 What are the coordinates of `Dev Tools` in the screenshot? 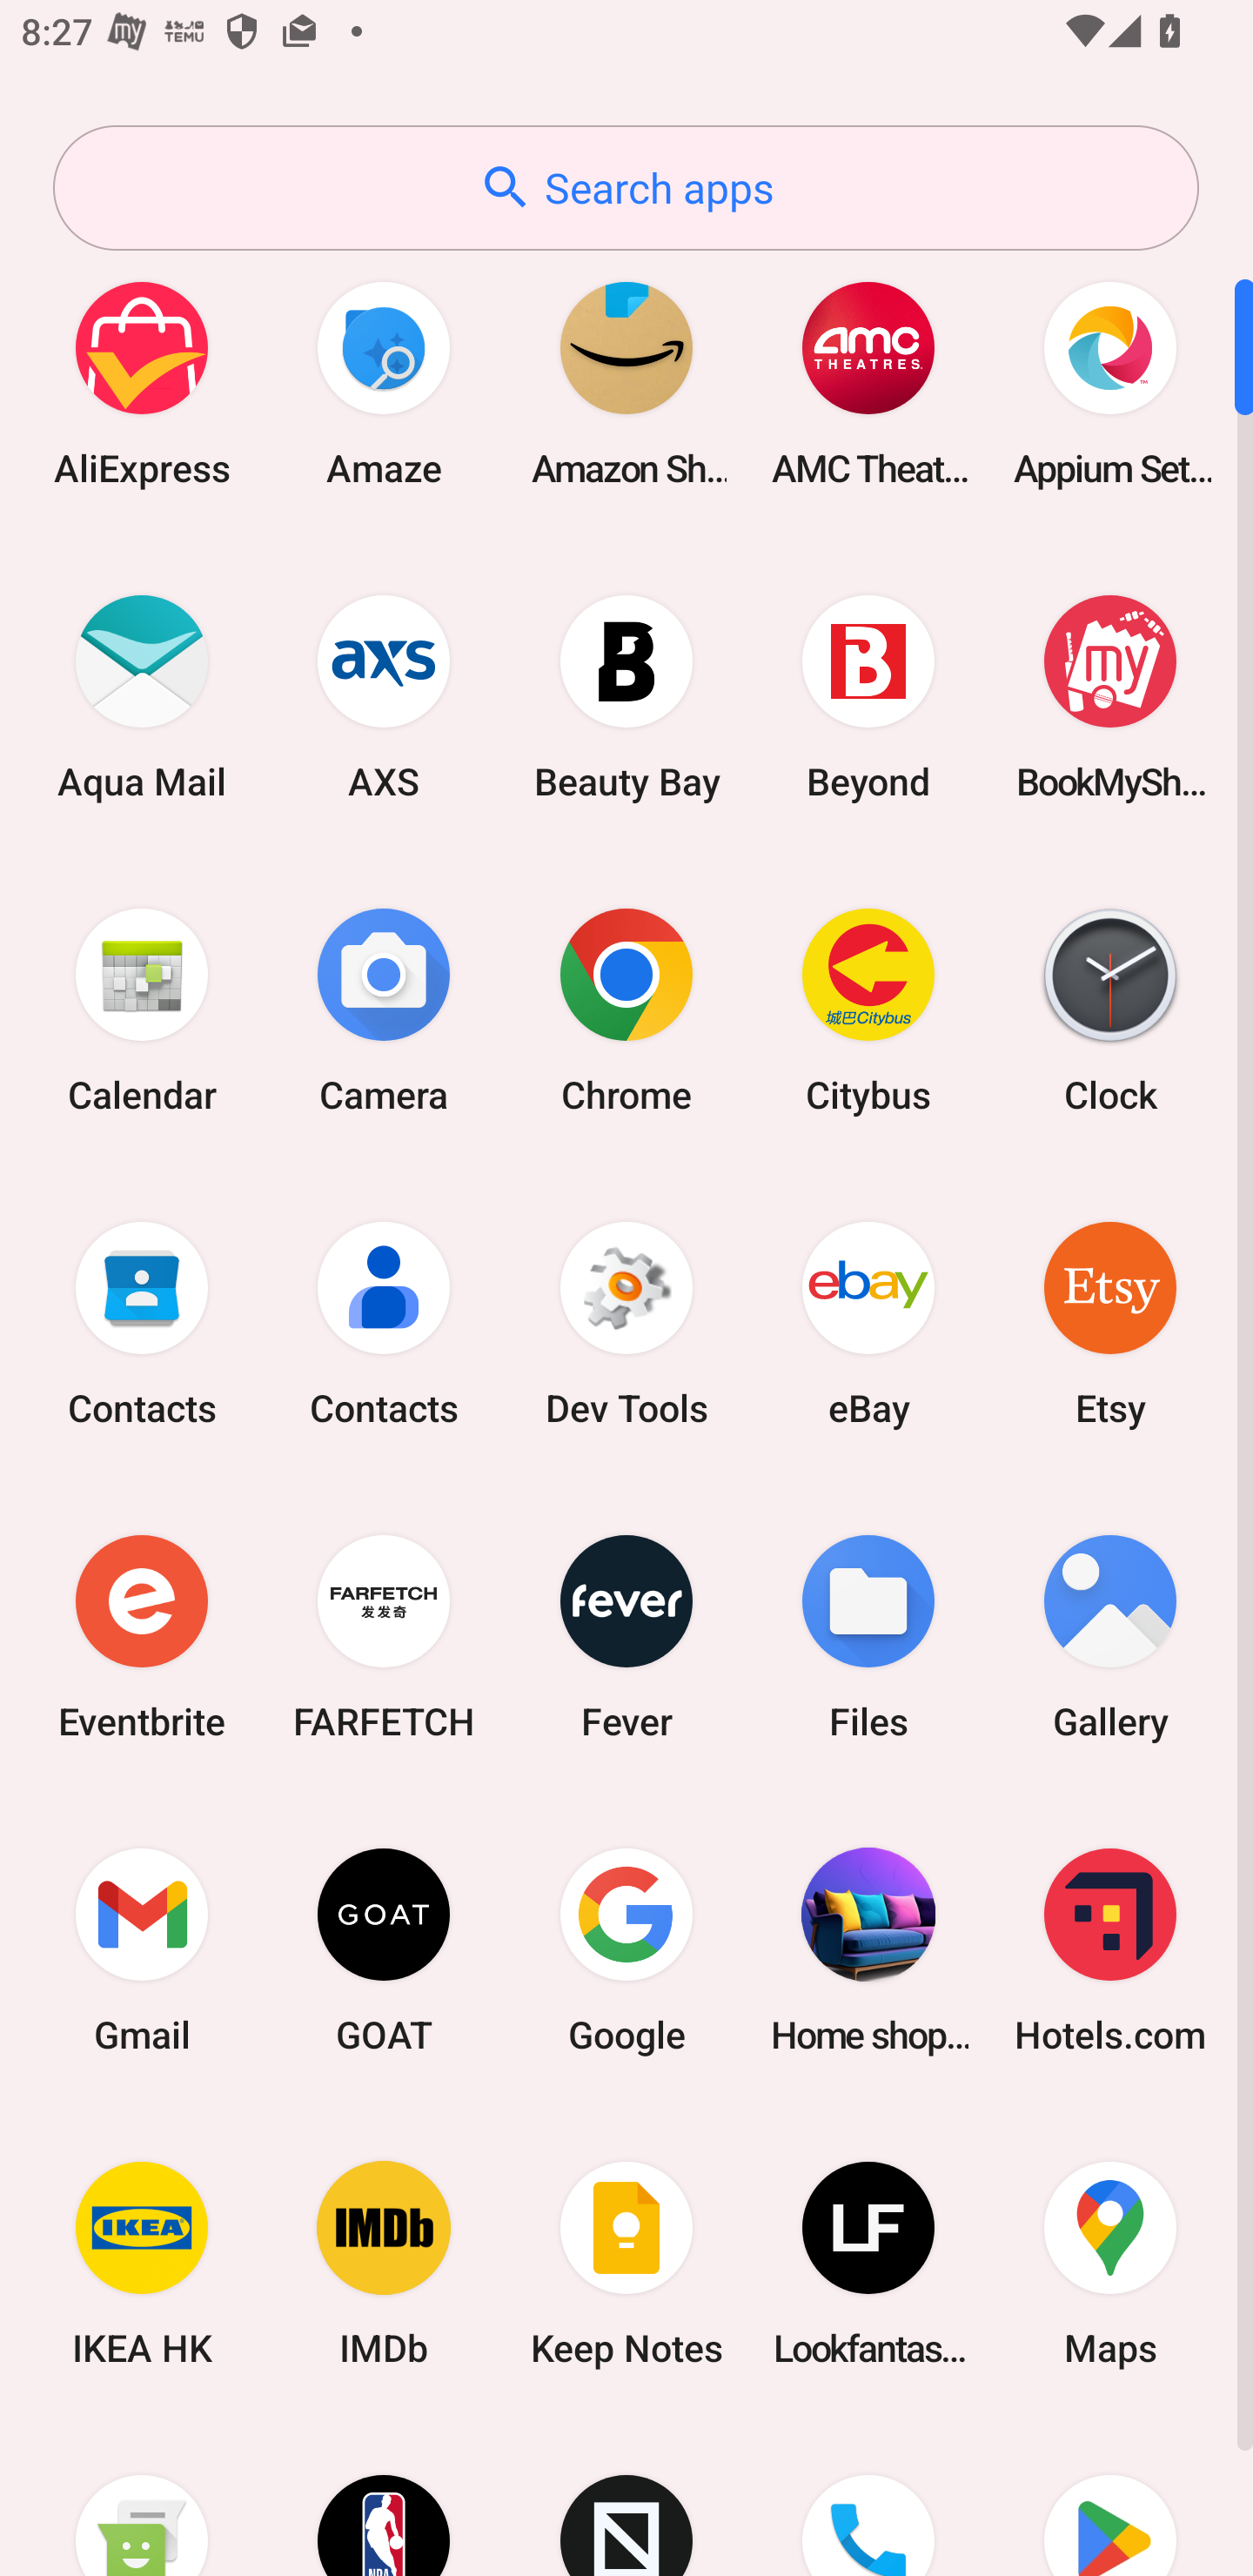 It's located at (626, 1323).